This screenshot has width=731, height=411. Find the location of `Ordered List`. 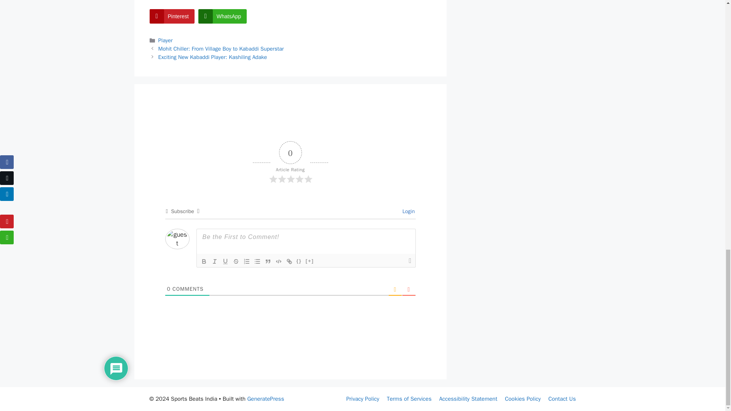

Ordered List is located at coordinates (247, 261).